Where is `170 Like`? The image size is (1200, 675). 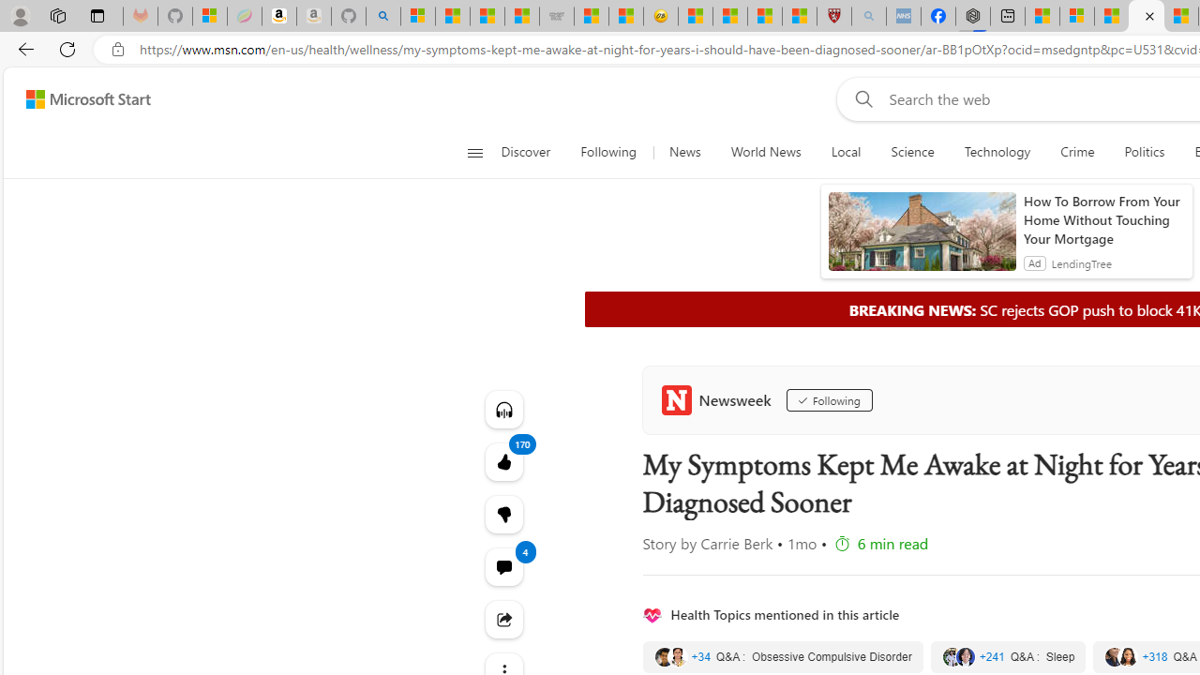
170 Like is located at coordinates (504, 461).